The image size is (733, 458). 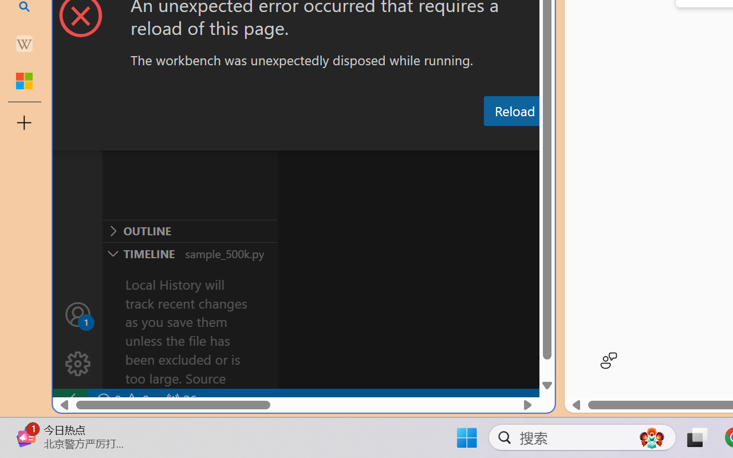 What do you see at coordinates (514, 111) in the screenshot?
I see `Reload` at bounding box center [514, 111].